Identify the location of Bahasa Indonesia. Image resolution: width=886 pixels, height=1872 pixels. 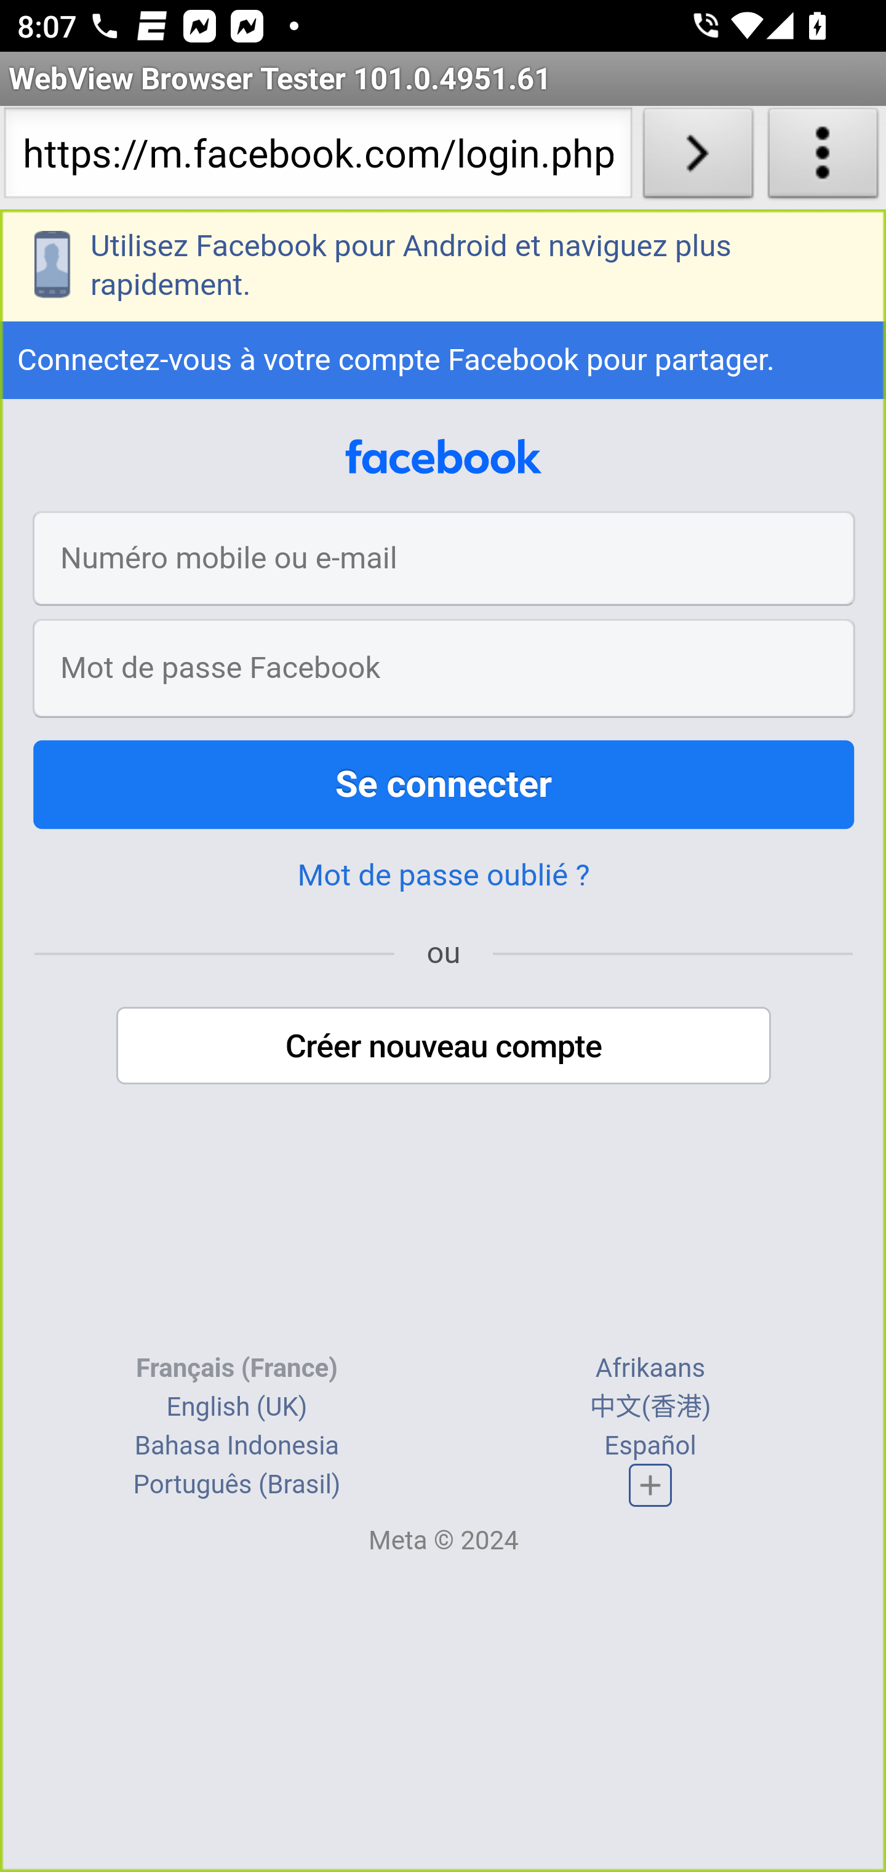
(236, 1445).